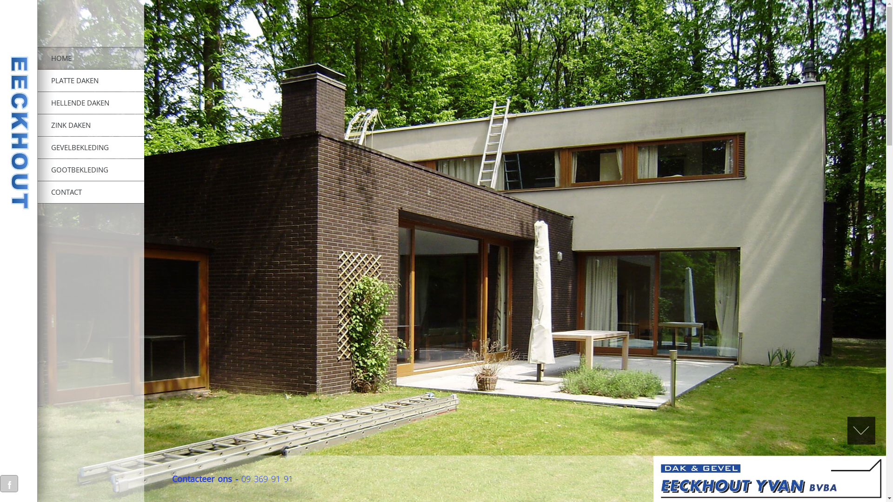  What do you see at coordinates (91, 59) in the screenshot?
I see `HOME` at bounding box center [91, 59].